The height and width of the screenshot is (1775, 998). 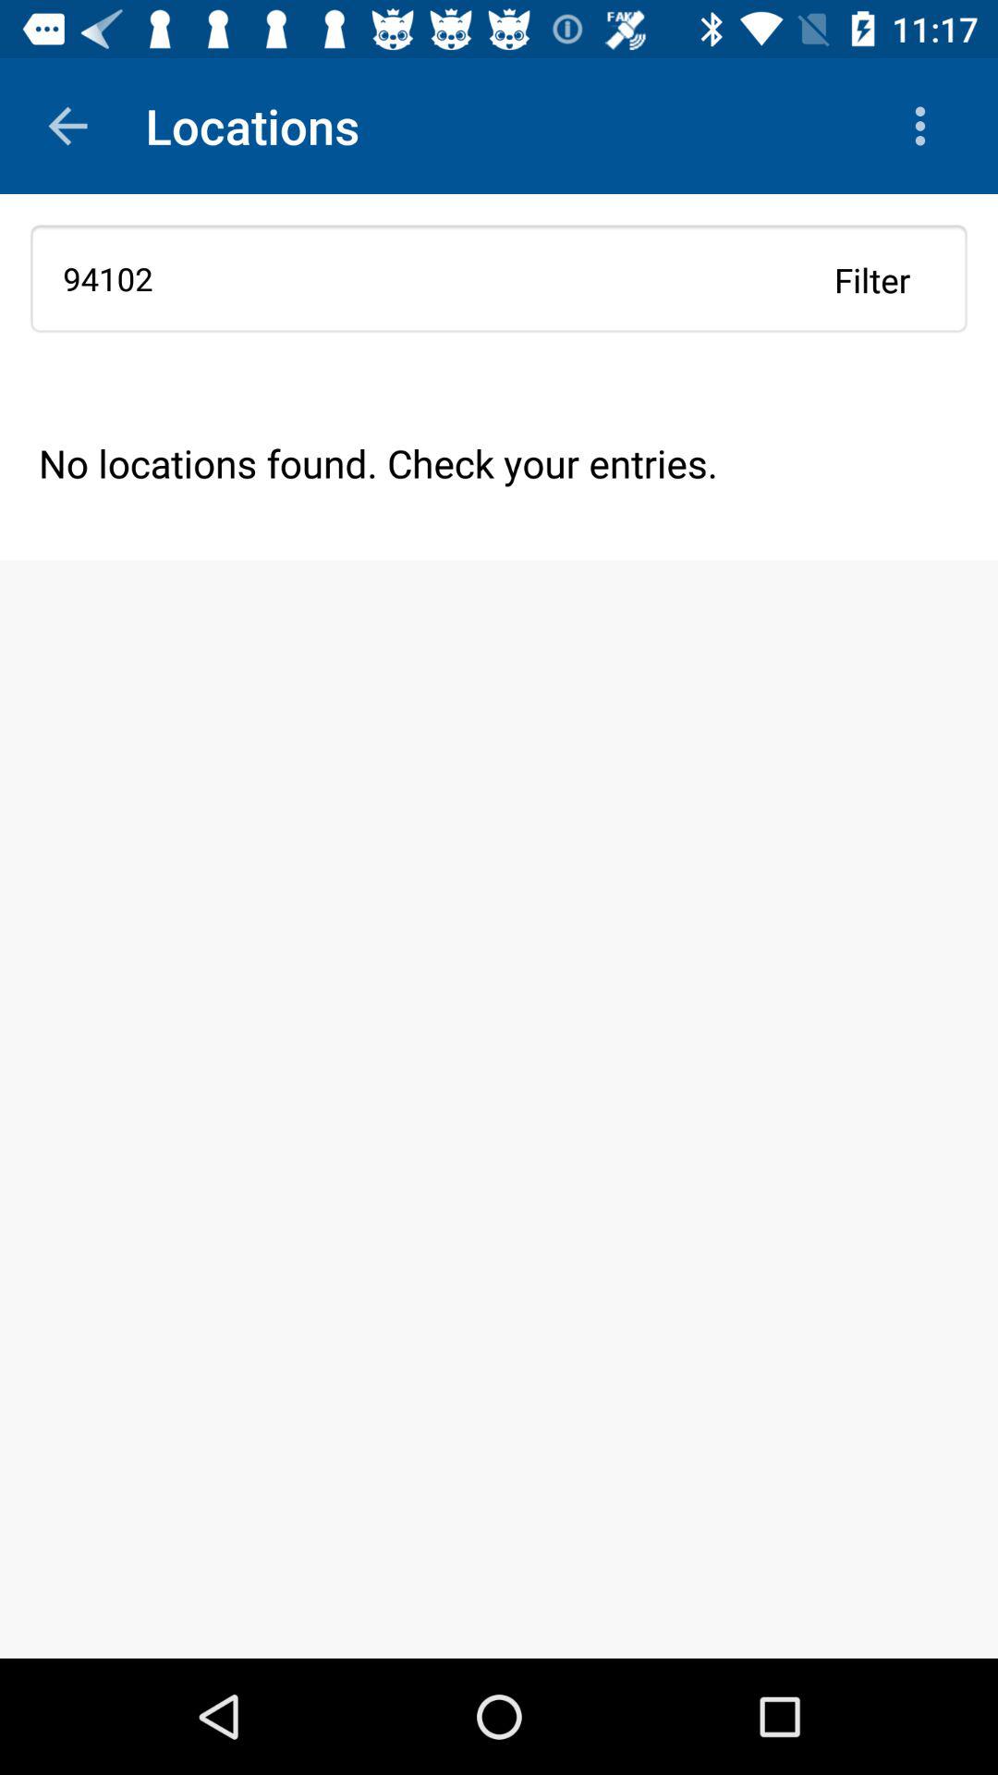 I want to click on turn on filter, so click(x=872, y=279).